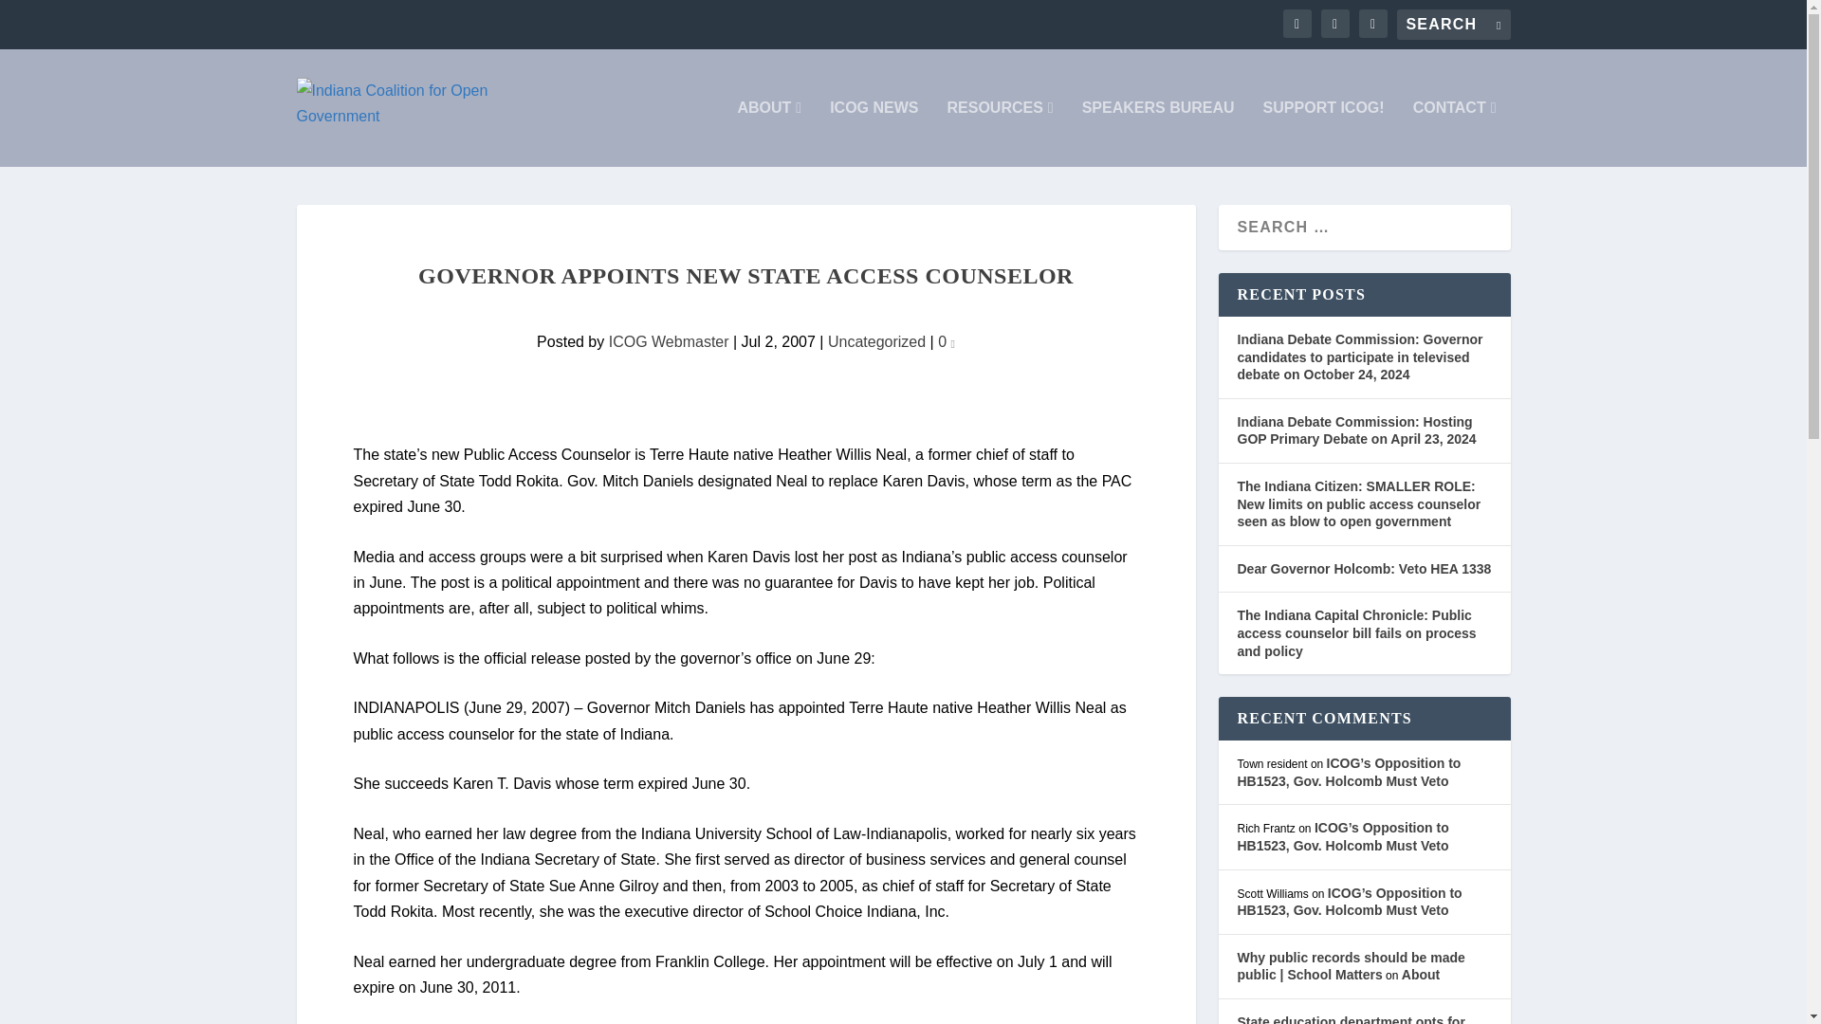 This screenshot has height=1024, width=1821. What do you see at coordinates (669, 341) in the screenshot?
I see `Posts by ICOG Webmaster` at bounding box center [669, 341].